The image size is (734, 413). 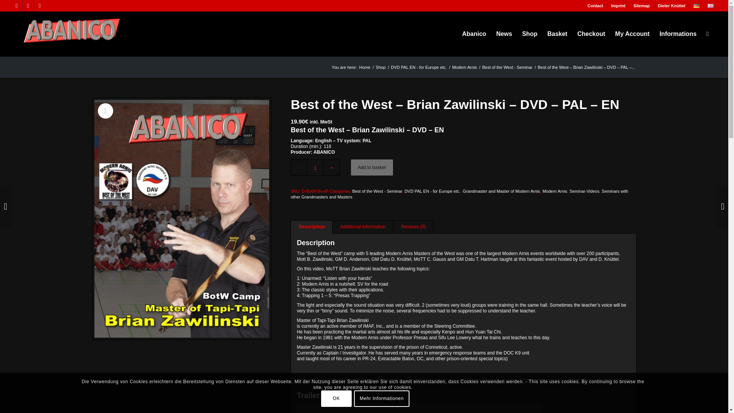 What do you see at coordinates (596, 6) in the screenshot?
I see `Contact` at bounding box center [596, 6].